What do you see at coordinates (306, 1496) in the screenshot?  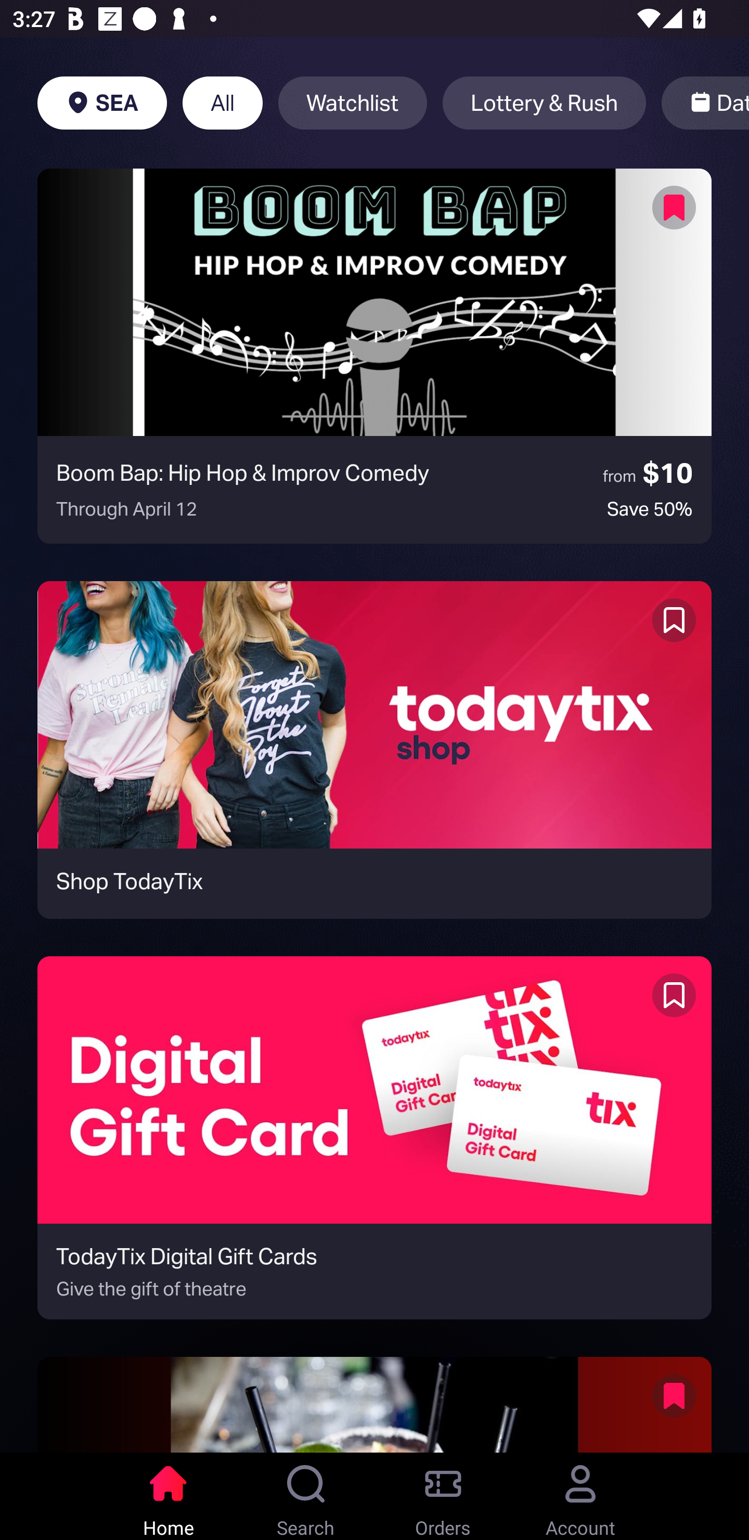 I see `Search` at bounding box center [306, 1496].